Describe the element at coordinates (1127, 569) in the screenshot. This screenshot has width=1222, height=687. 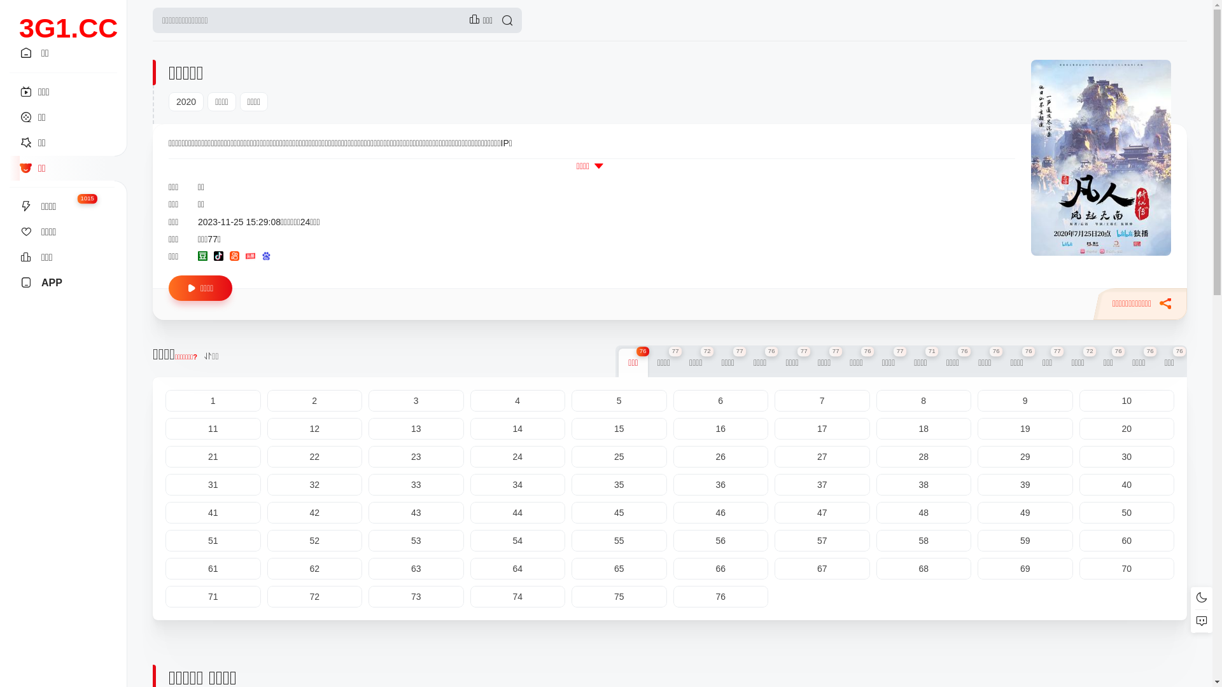
I see `70` at that location.